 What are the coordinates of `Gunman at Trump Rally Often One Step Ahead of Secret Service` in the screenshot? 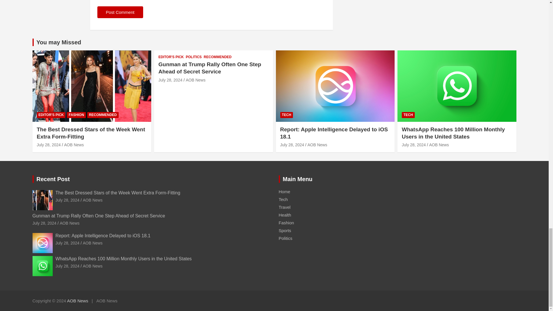 It's located at (170, 79).